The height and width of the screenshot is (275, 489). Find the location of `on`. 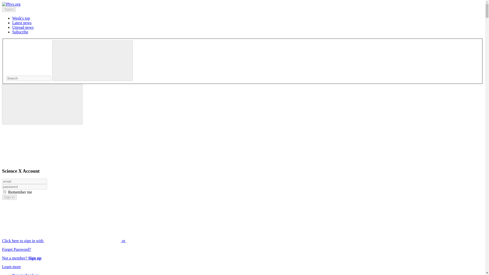

on is located at coordinates (5, 192).